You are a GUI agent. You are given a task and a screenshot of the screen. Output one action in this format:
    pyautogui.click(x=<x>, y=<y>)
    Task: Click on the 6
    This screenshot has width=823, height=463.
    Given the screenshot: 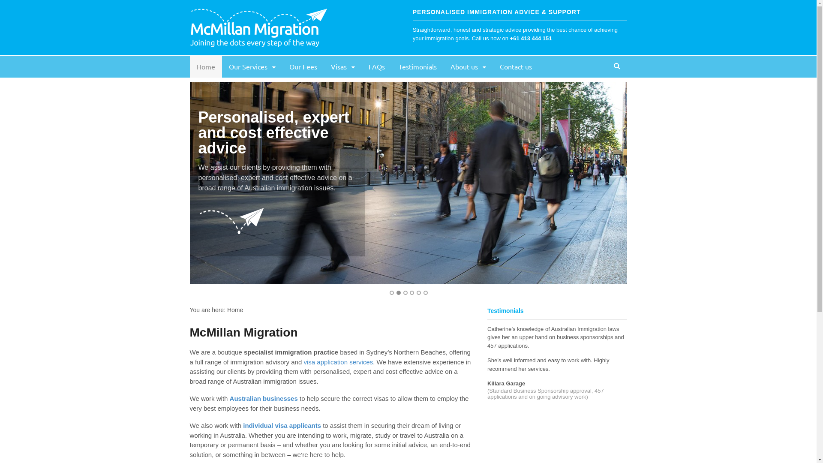 What is the action you would take?
    pyautogui.click(x=425, y=293)
    